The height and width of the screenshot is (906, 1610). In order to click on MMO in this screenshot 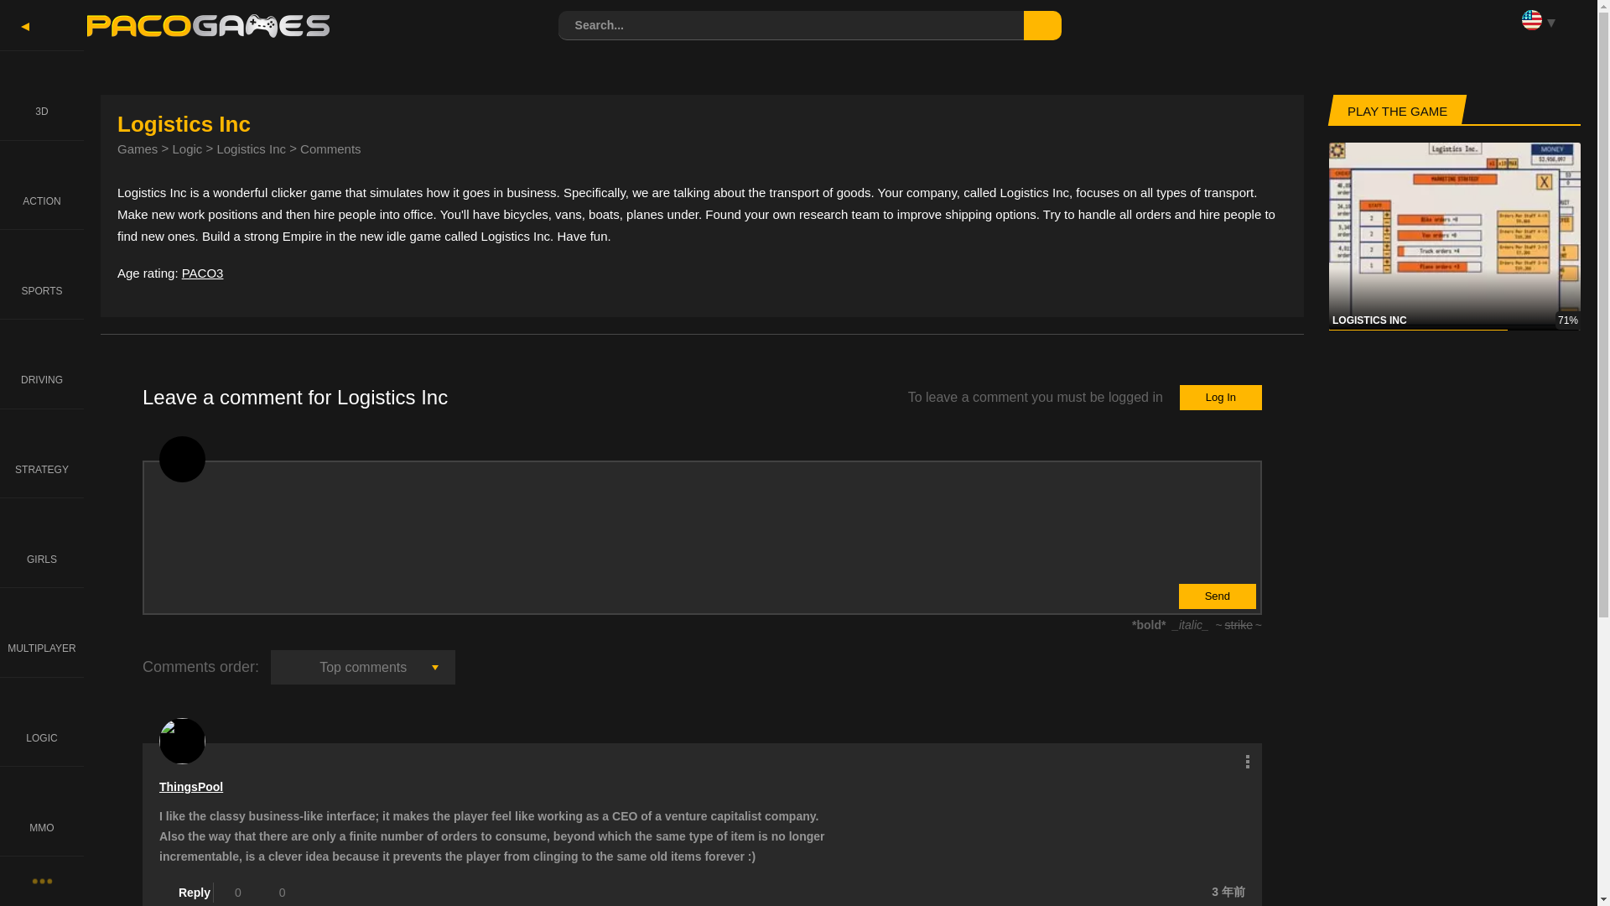, I will do `click(42, 810)`.